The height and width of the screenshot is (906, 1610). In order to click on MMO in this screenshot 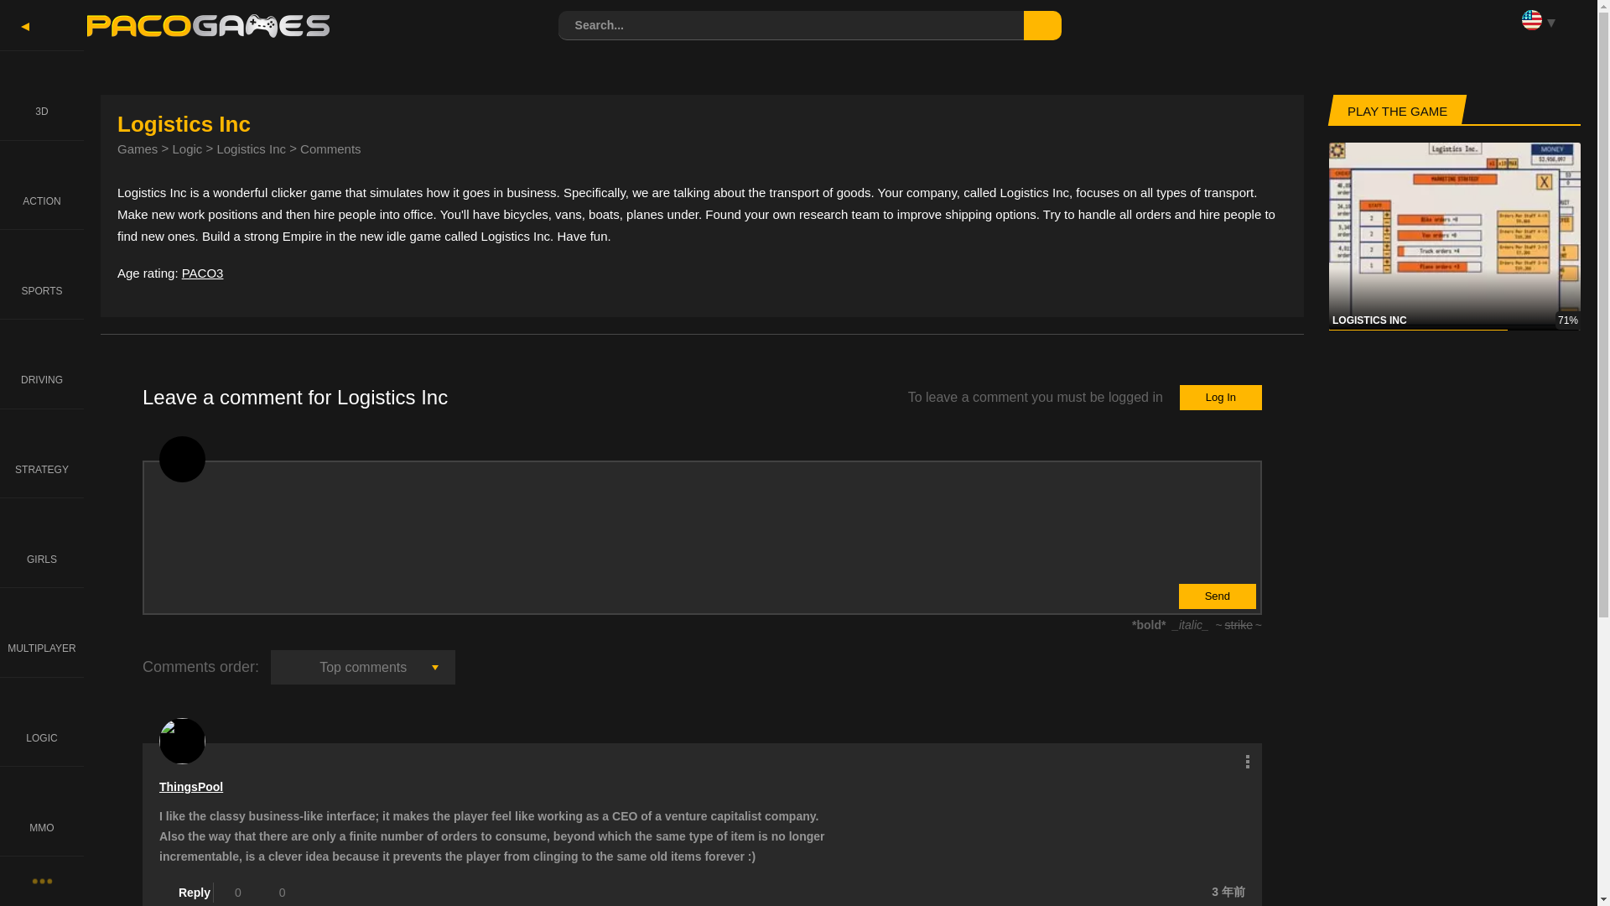, I will do `click(42, 810)`.